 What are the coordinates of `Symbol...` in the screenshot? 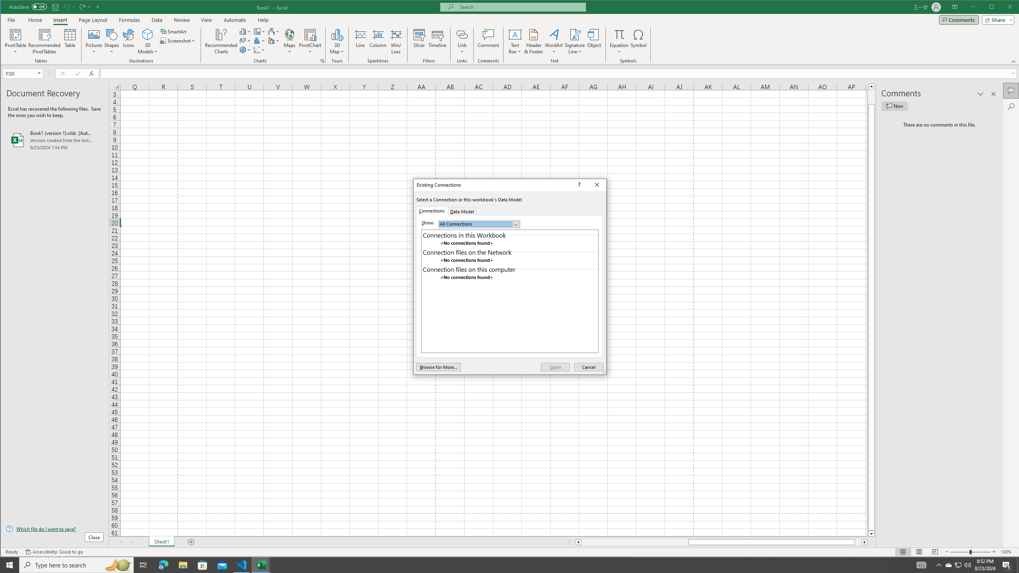 It's located at (639, 41).